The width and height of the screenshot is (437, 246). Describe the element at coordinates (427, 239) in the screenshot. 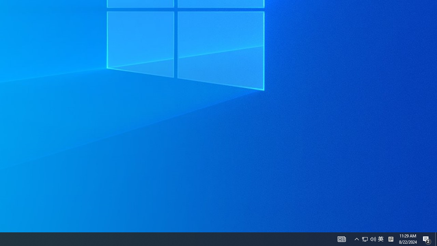

I see `AutomationID: 4105` at that location.